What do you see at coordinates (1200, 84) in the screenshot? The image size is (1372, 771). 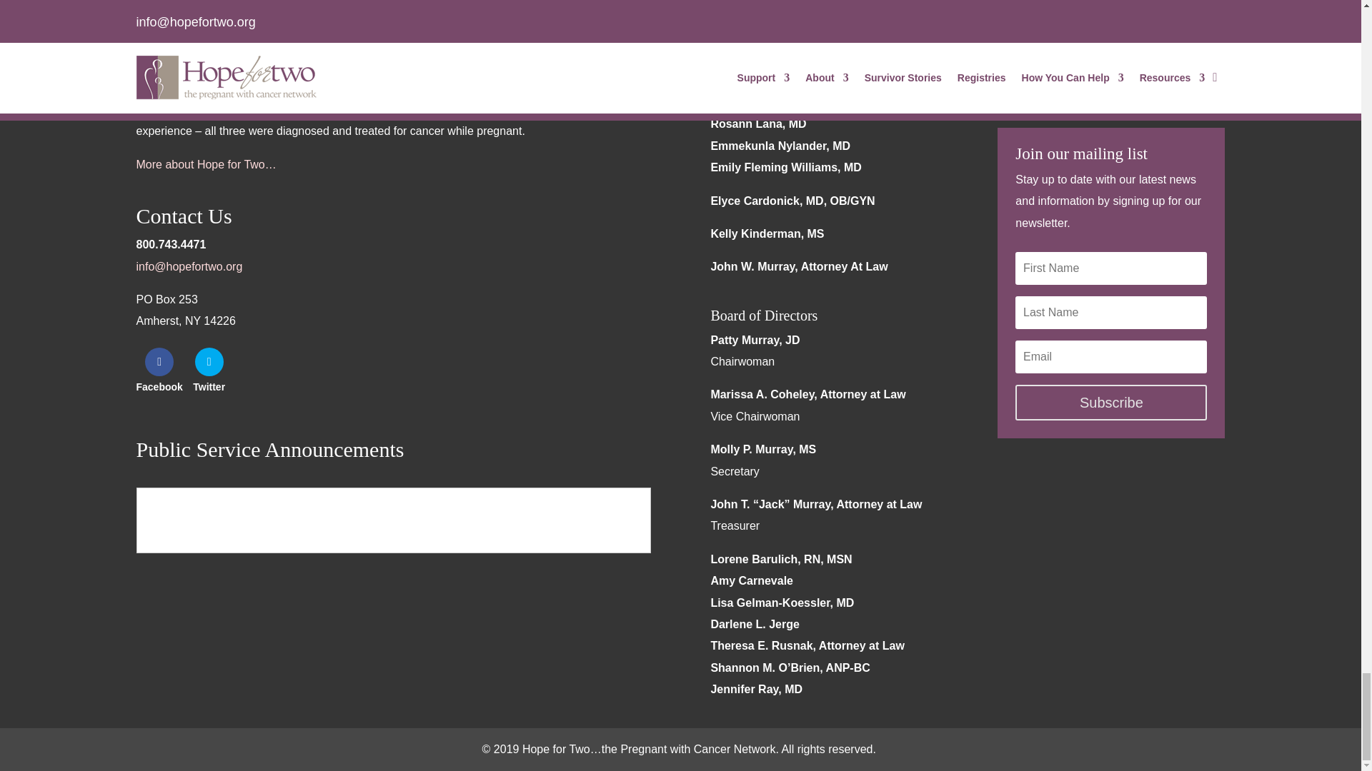 I see `Search` at bounding box center [1200, 84].